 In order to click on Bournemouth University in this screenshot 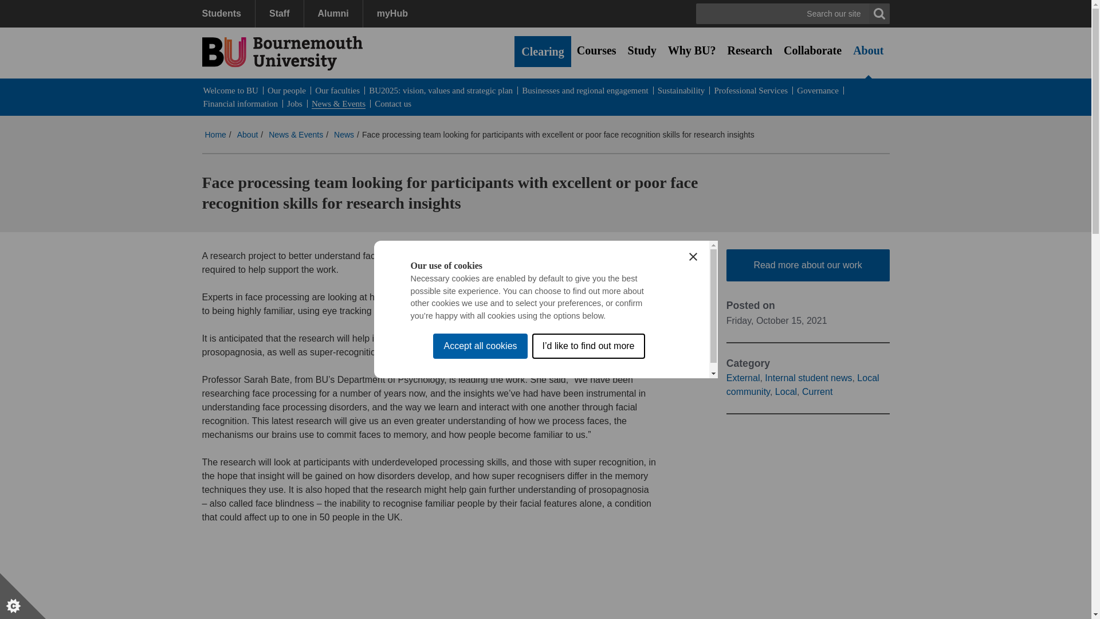, I will do `click(281, 53)`.